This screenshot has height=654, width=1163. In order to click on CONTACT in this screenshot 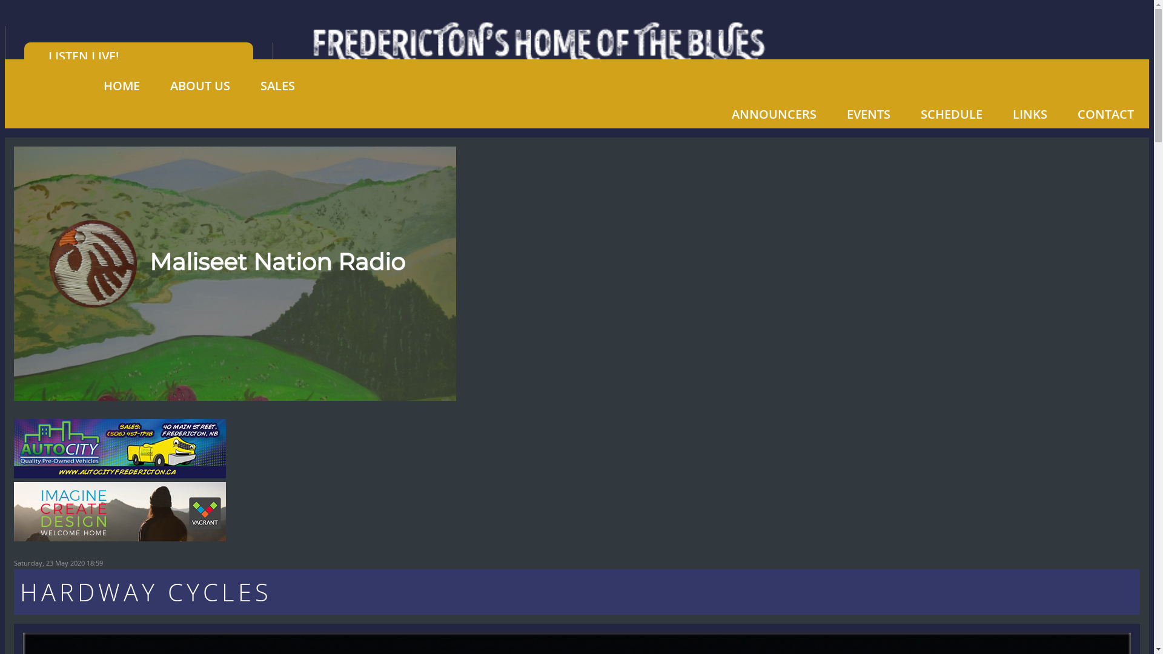, I will do `click(1106, 114)`.